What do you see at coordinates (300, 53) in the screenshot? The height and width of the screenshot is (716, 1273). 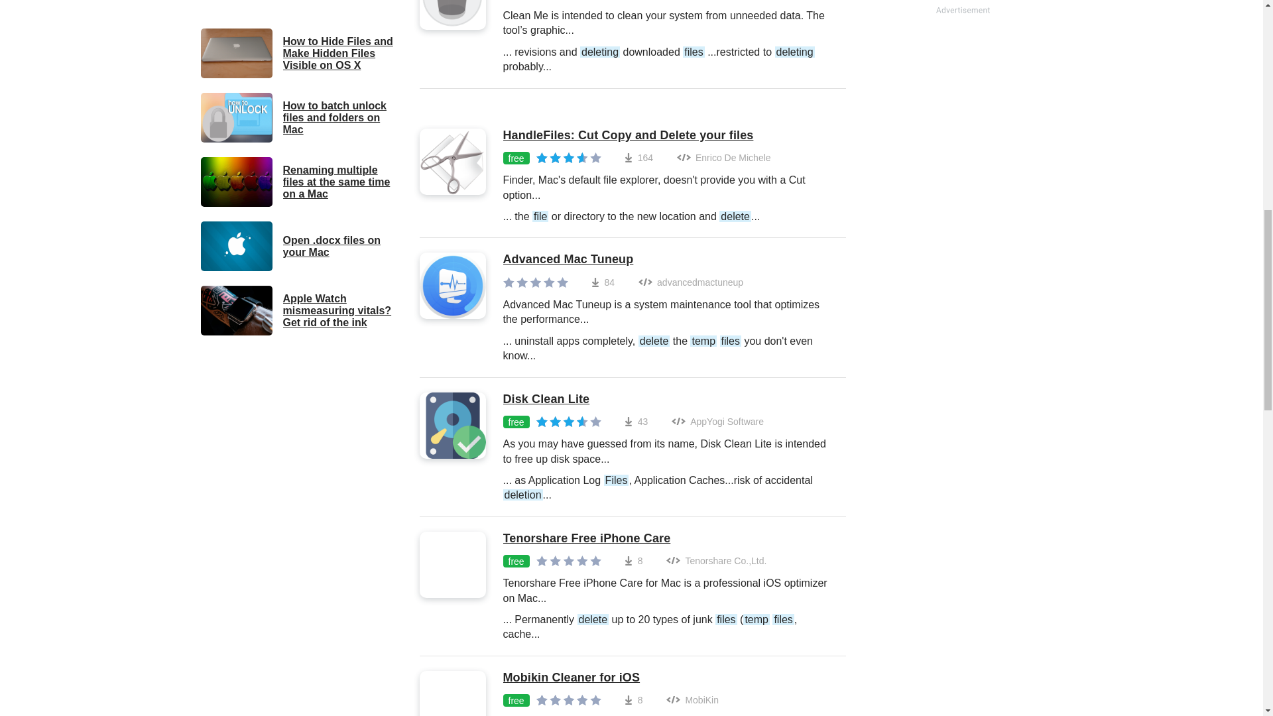 I see `How to Hide Files and Make Hidden Files Visible on OS X` at bounding box center [300, 53].